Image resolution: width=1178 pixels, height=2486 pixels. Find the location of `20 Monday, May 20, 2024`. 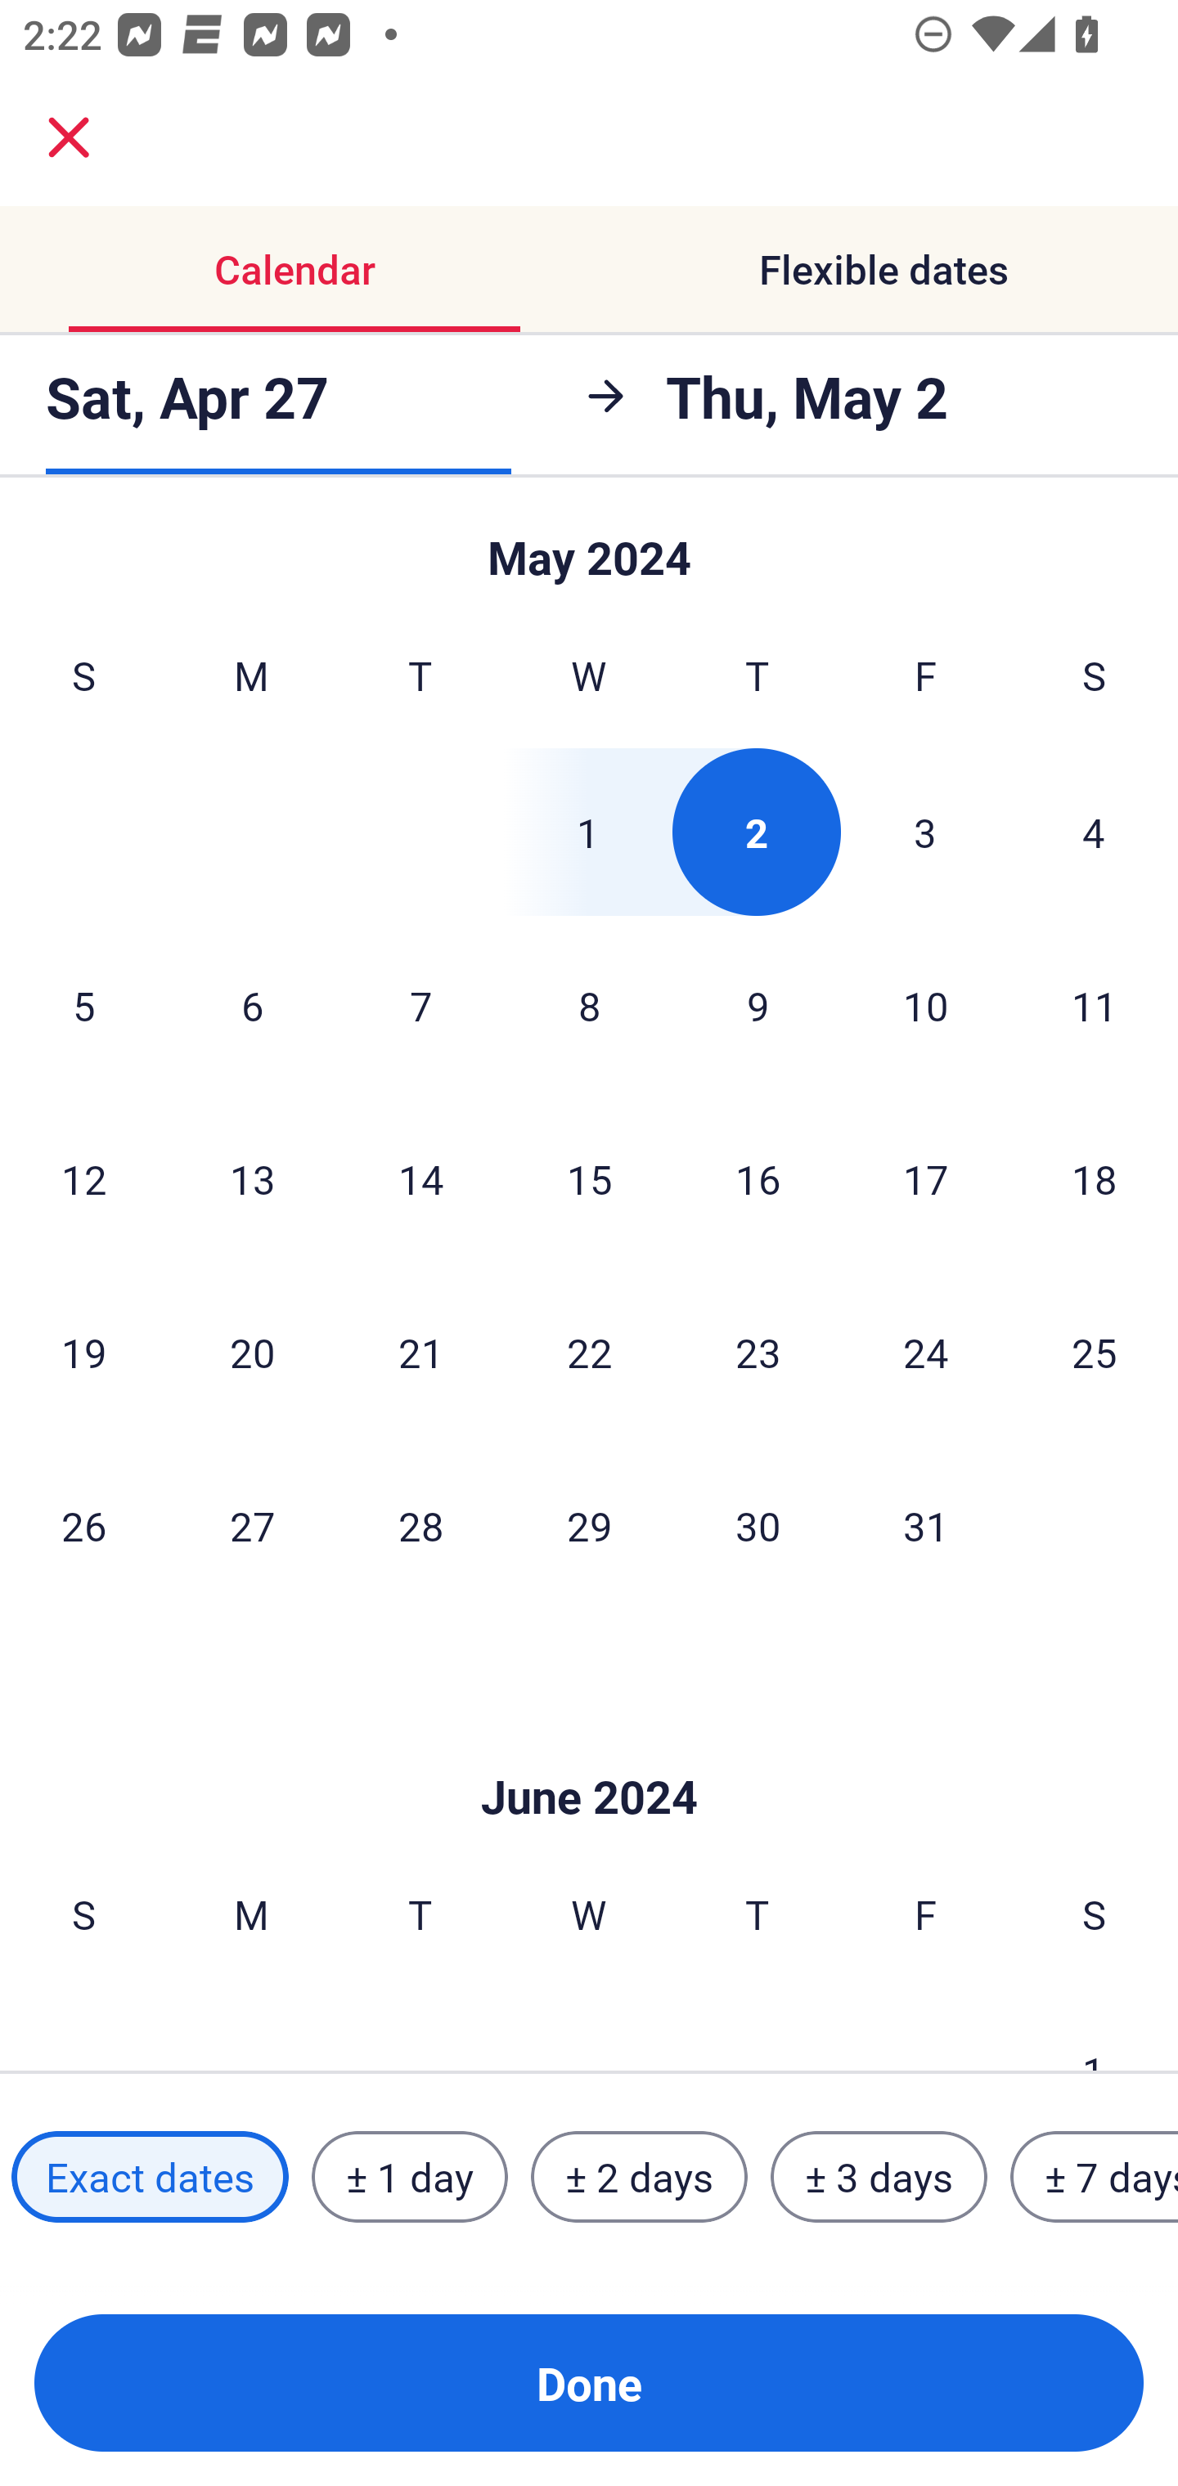

20 Monday, May 20, 2024 is located at coordinates (252, 1353).